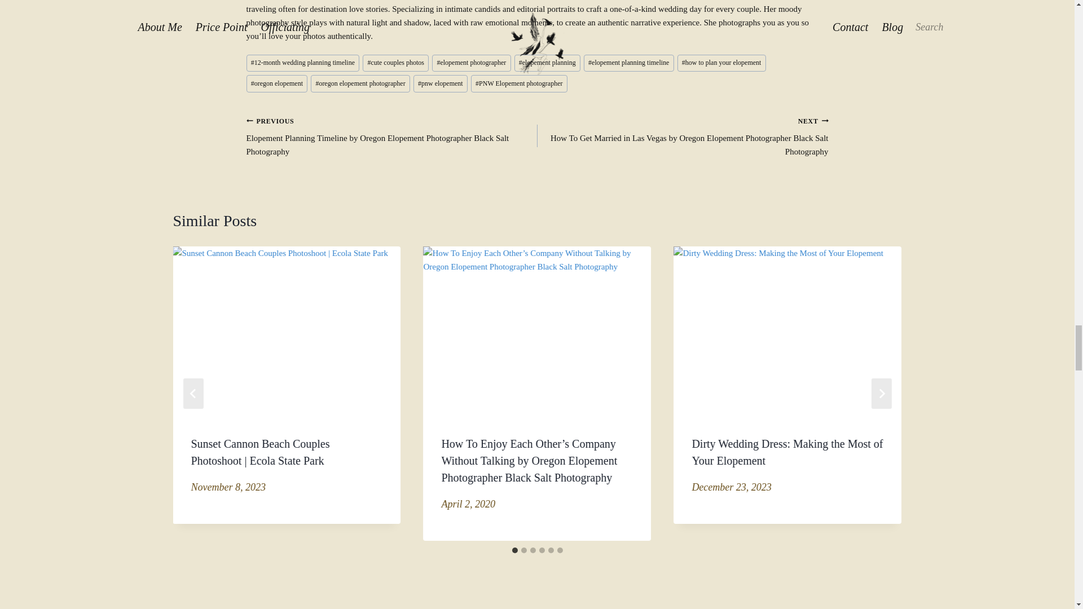 The width and height of the screenshot is (1083, 609). What do you see at coordinates (276, 83) in the screenshot?
I see `oregon elopement` at bounding box center [276, 83].